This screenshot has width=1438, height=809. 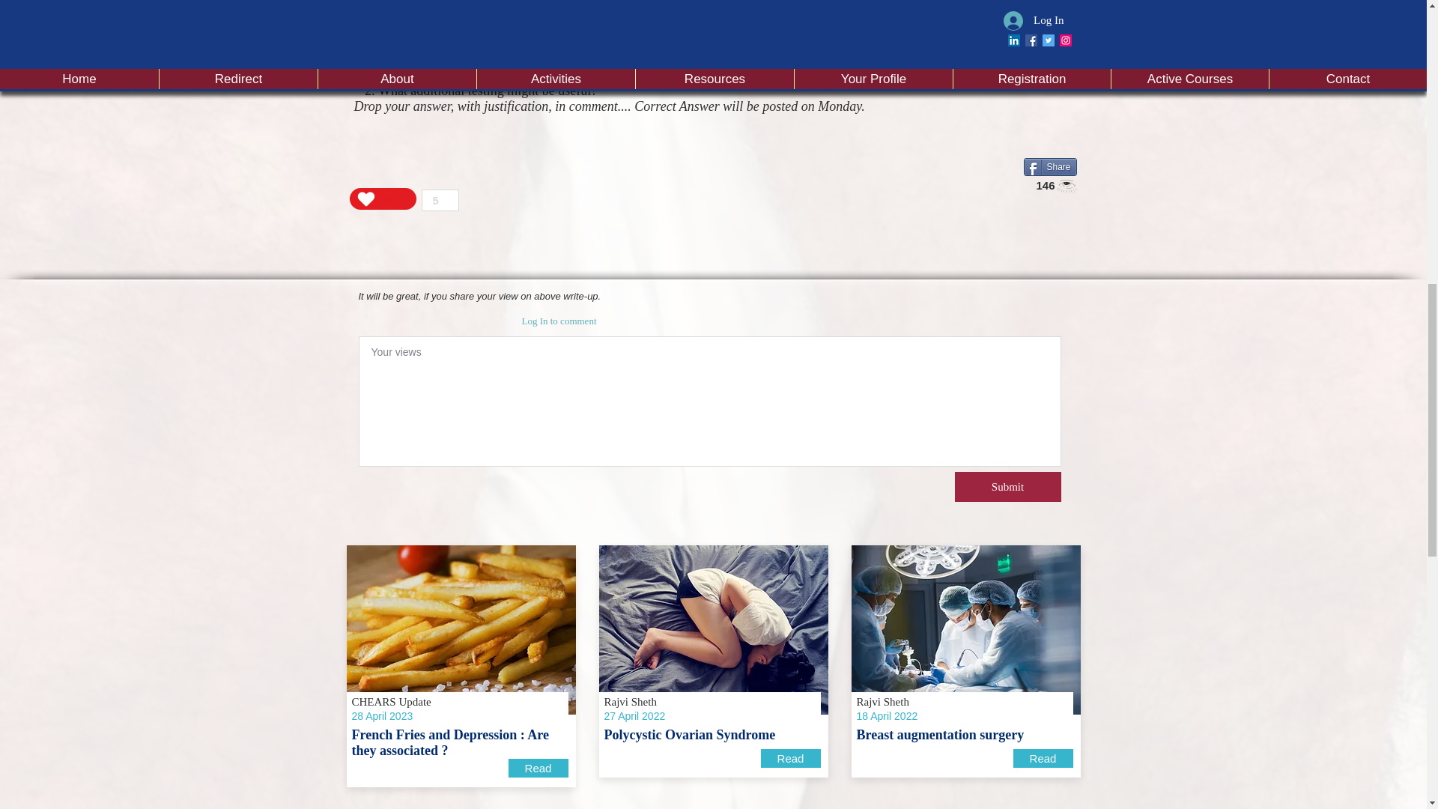 What do you see at coordinates (965, 629) in the screenshot?
I see `Breast augmentation surgery` at bounding box center [965, 629].